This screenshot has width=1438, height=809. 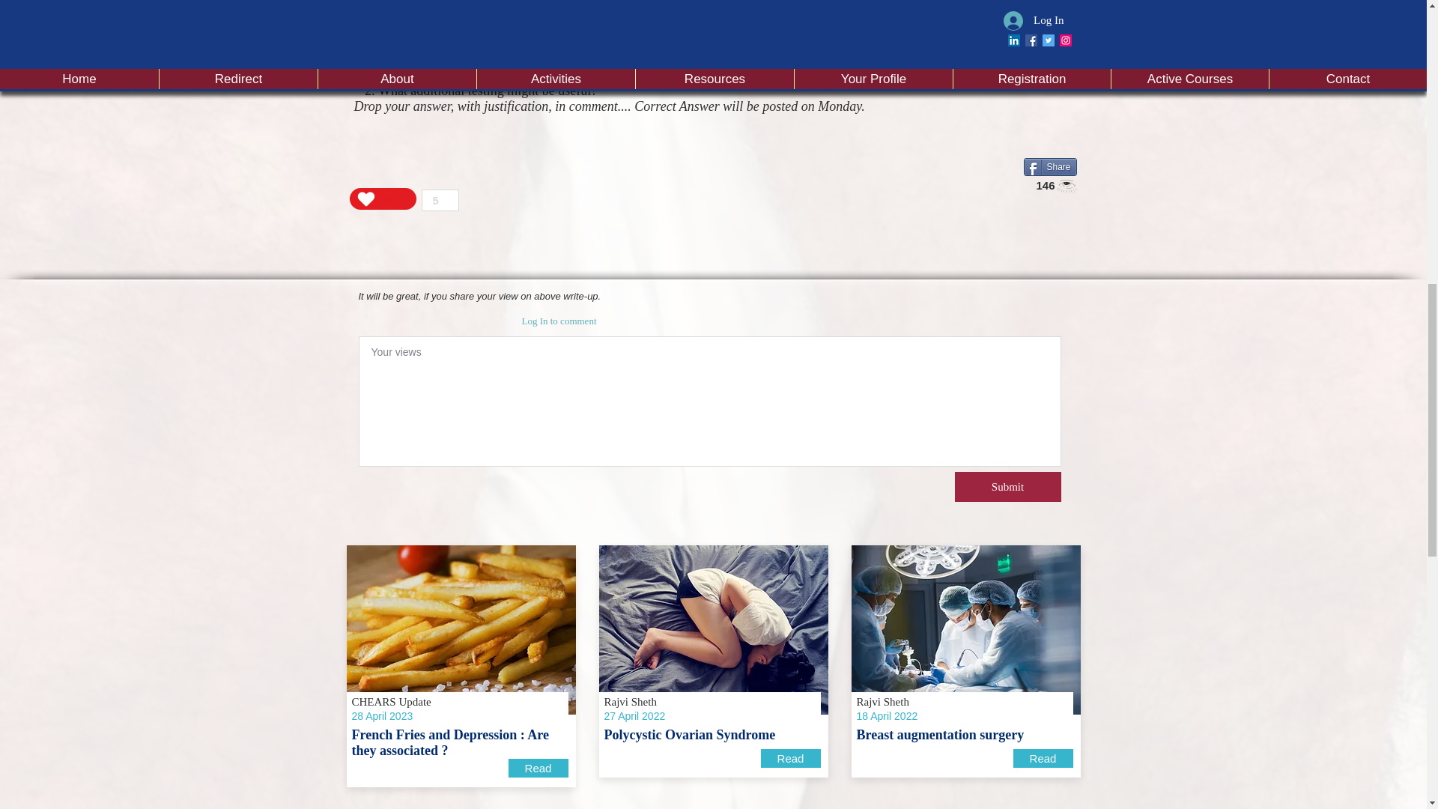 What do you see at coordinates (965, 629) in the screenshot?
I see `Breast augmentation surgery` at bounding box center [965, 629].